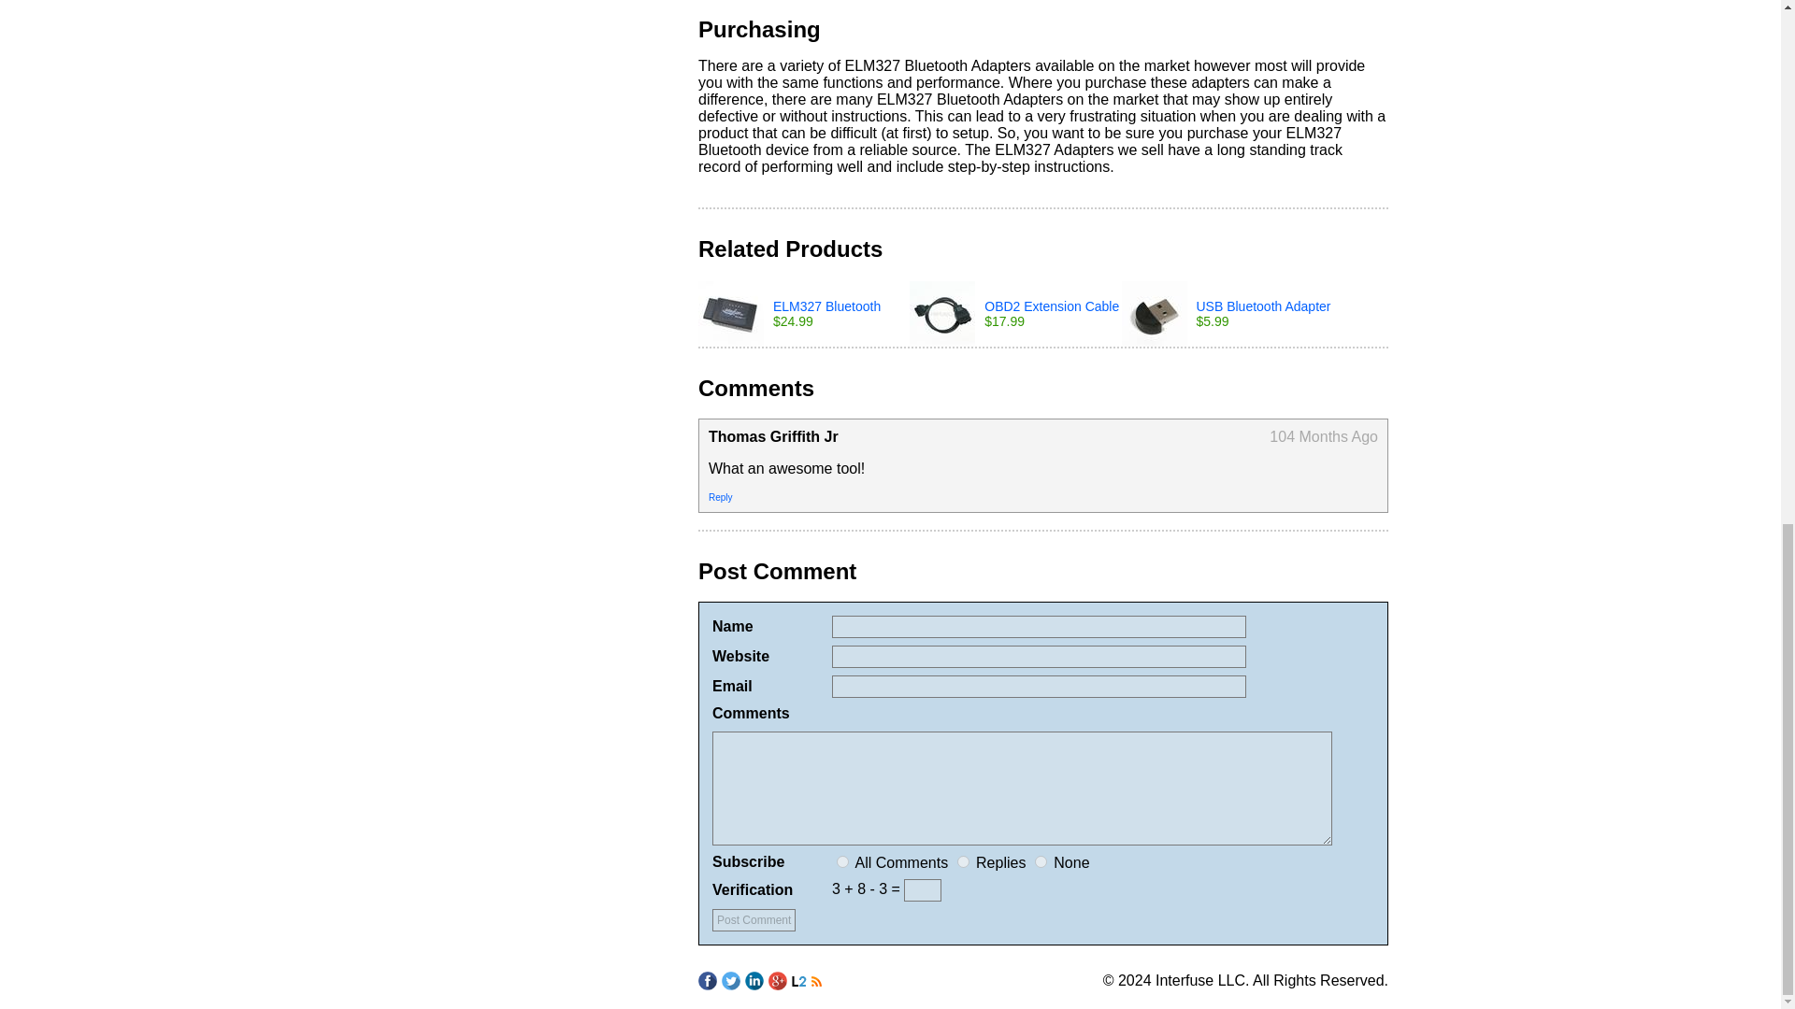 Image resolution: width=1795 pixels, height=1009 pixels. I want to click on none, so click(1041, 861).